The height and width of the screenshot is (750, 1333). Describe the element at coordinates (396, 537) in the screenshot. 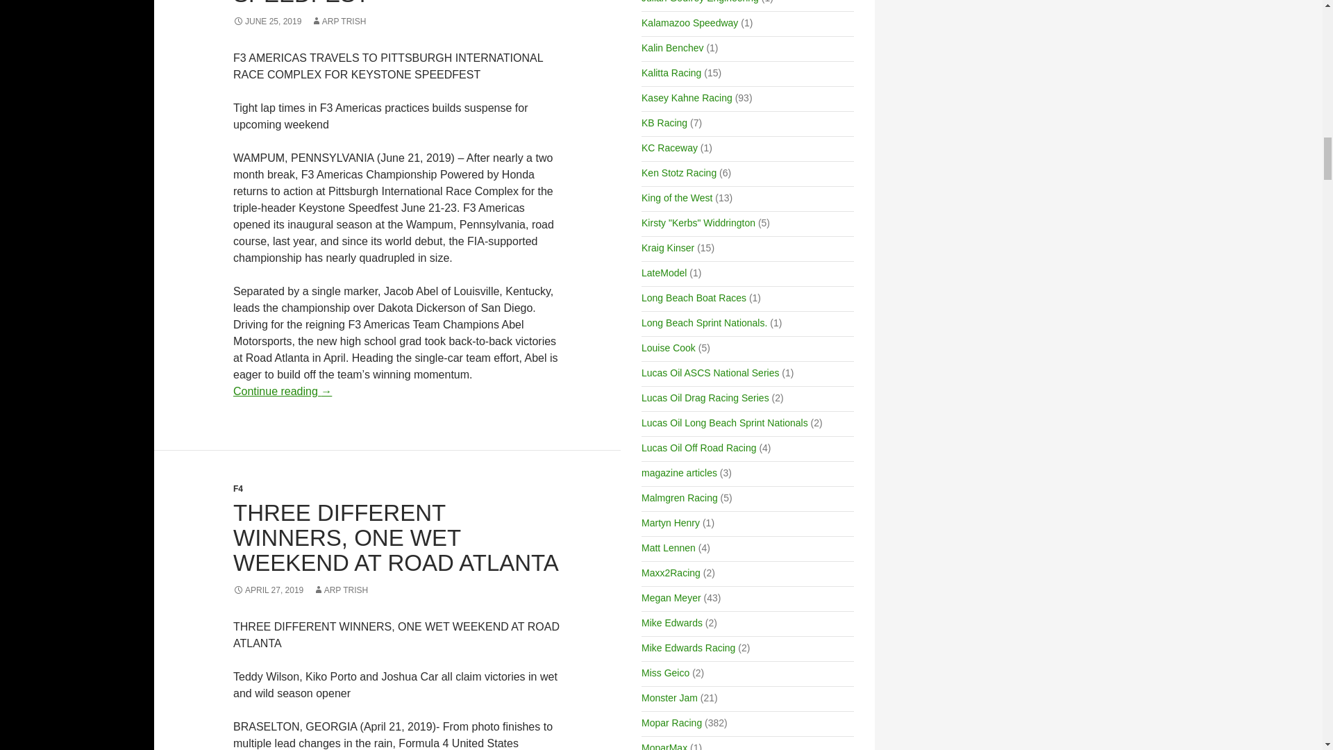

I see `THREE DIFFERENT WINNERS, ONE WET WEEKEND AT ROAD ATLANTA` at that location.